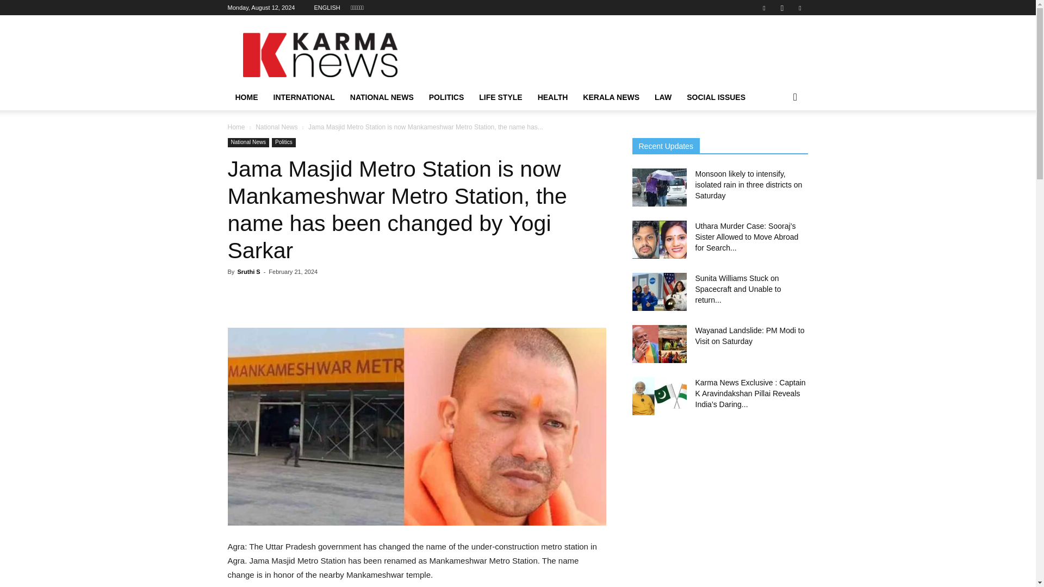 The width and height of the screenshot is (1044, 587). What do you see at coordinates (500, 97) in the screenshot?
I see `LIFE STYLE` at bounding box center [500, 97].